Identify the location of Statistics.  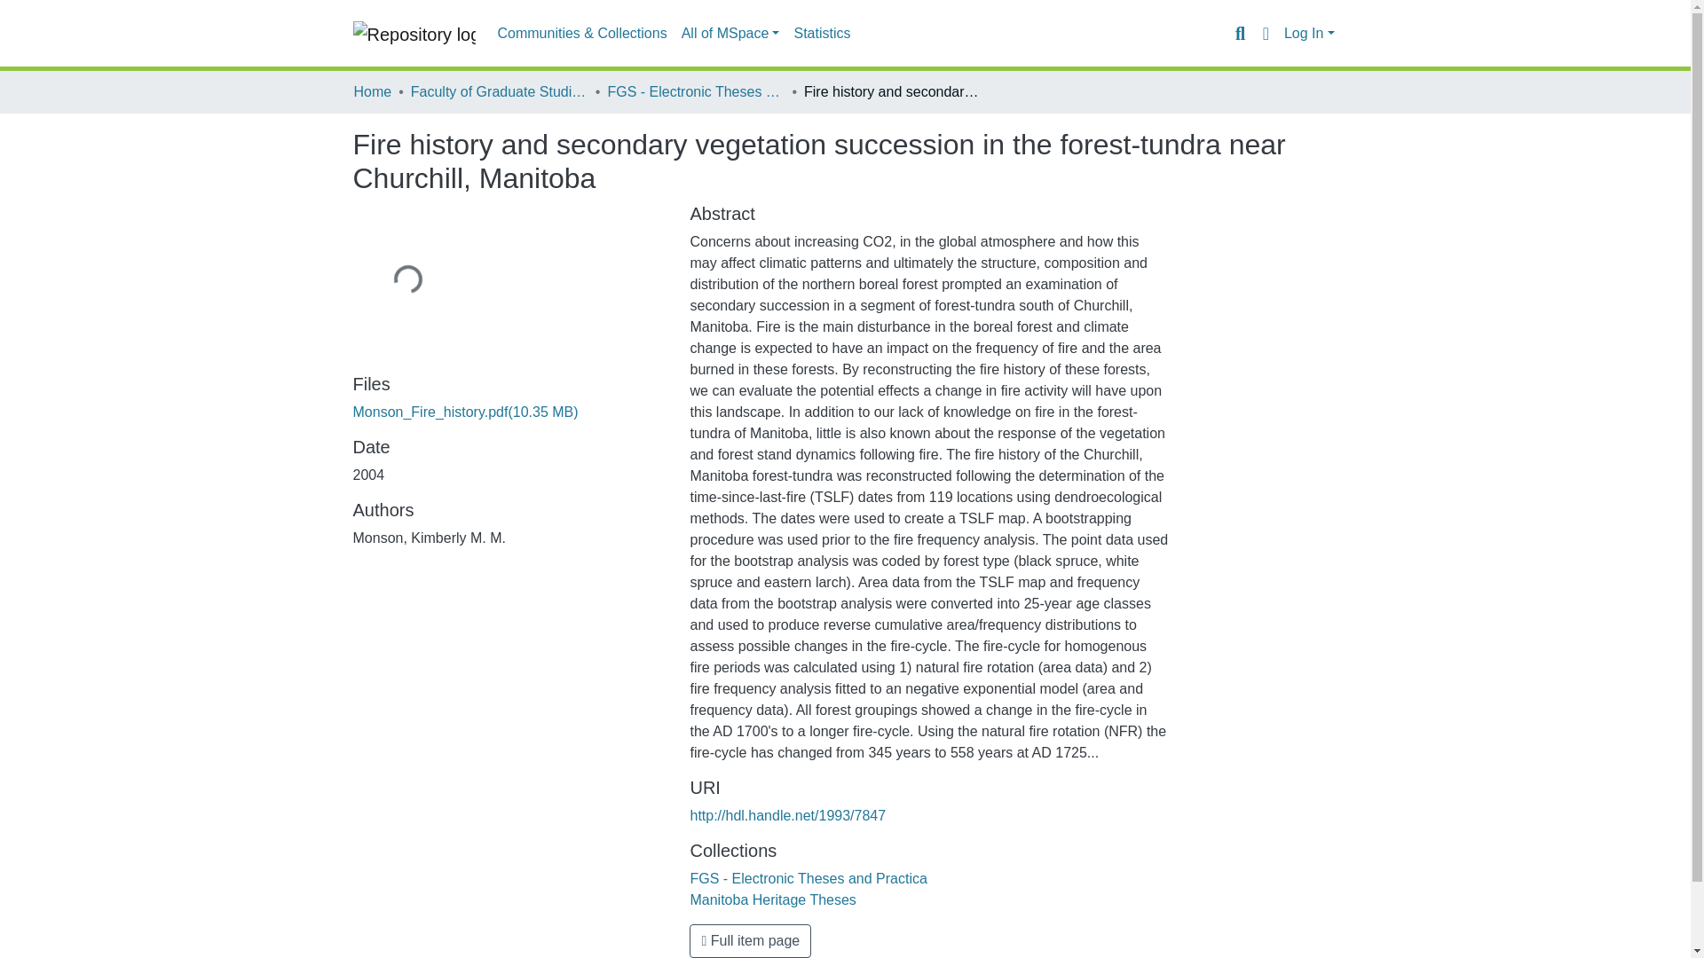
(821, 34).